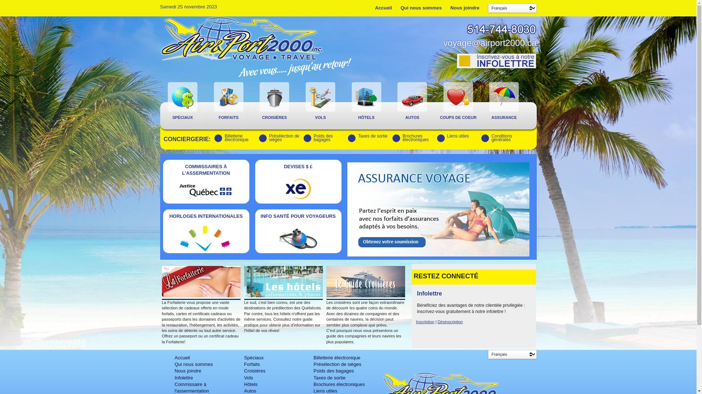  I want to click on Qui nous sommes, so click(421, 8).